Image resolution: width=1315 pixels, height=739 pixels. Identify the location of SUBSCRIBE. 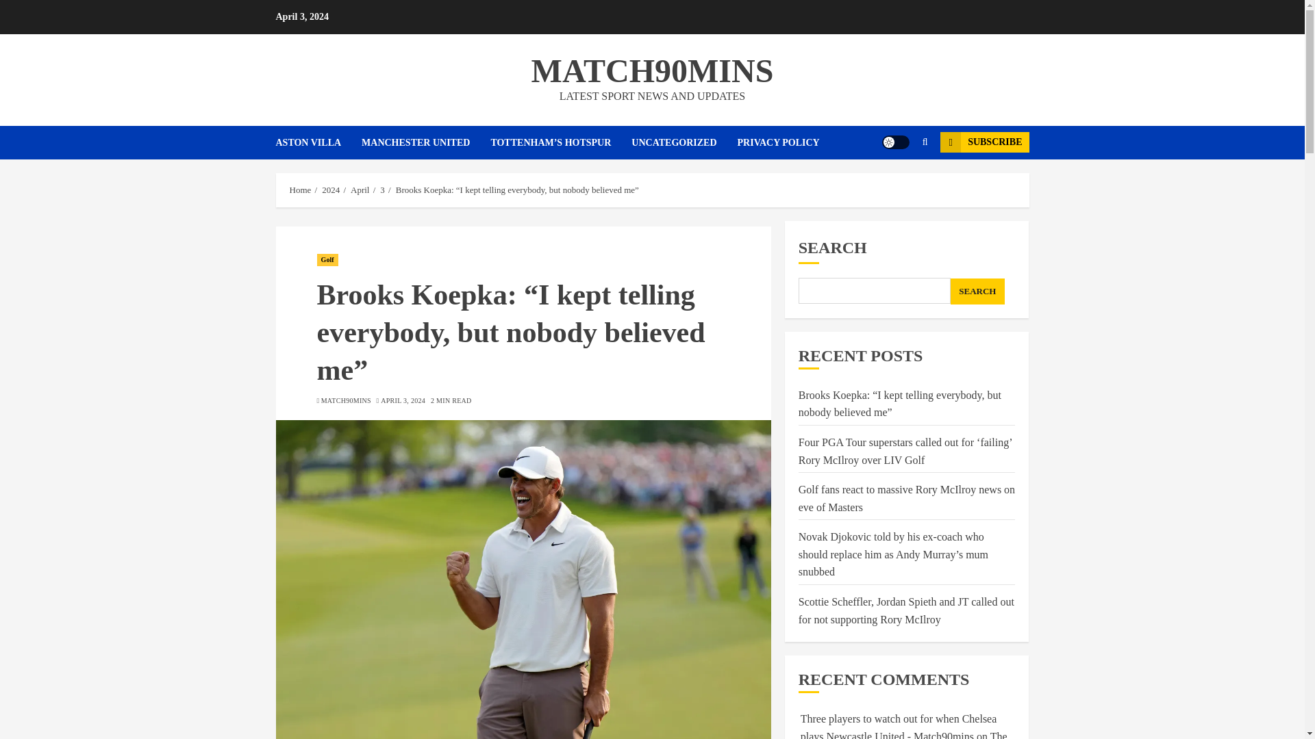
(984, 142).